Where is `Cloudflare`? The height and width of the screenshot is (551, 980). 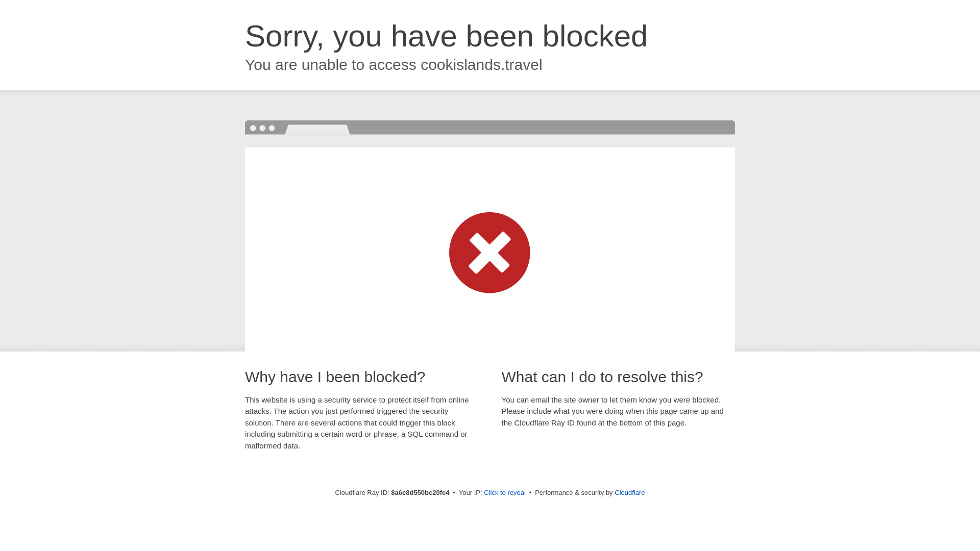 Cloudflare is located at coordinates (629, 492).